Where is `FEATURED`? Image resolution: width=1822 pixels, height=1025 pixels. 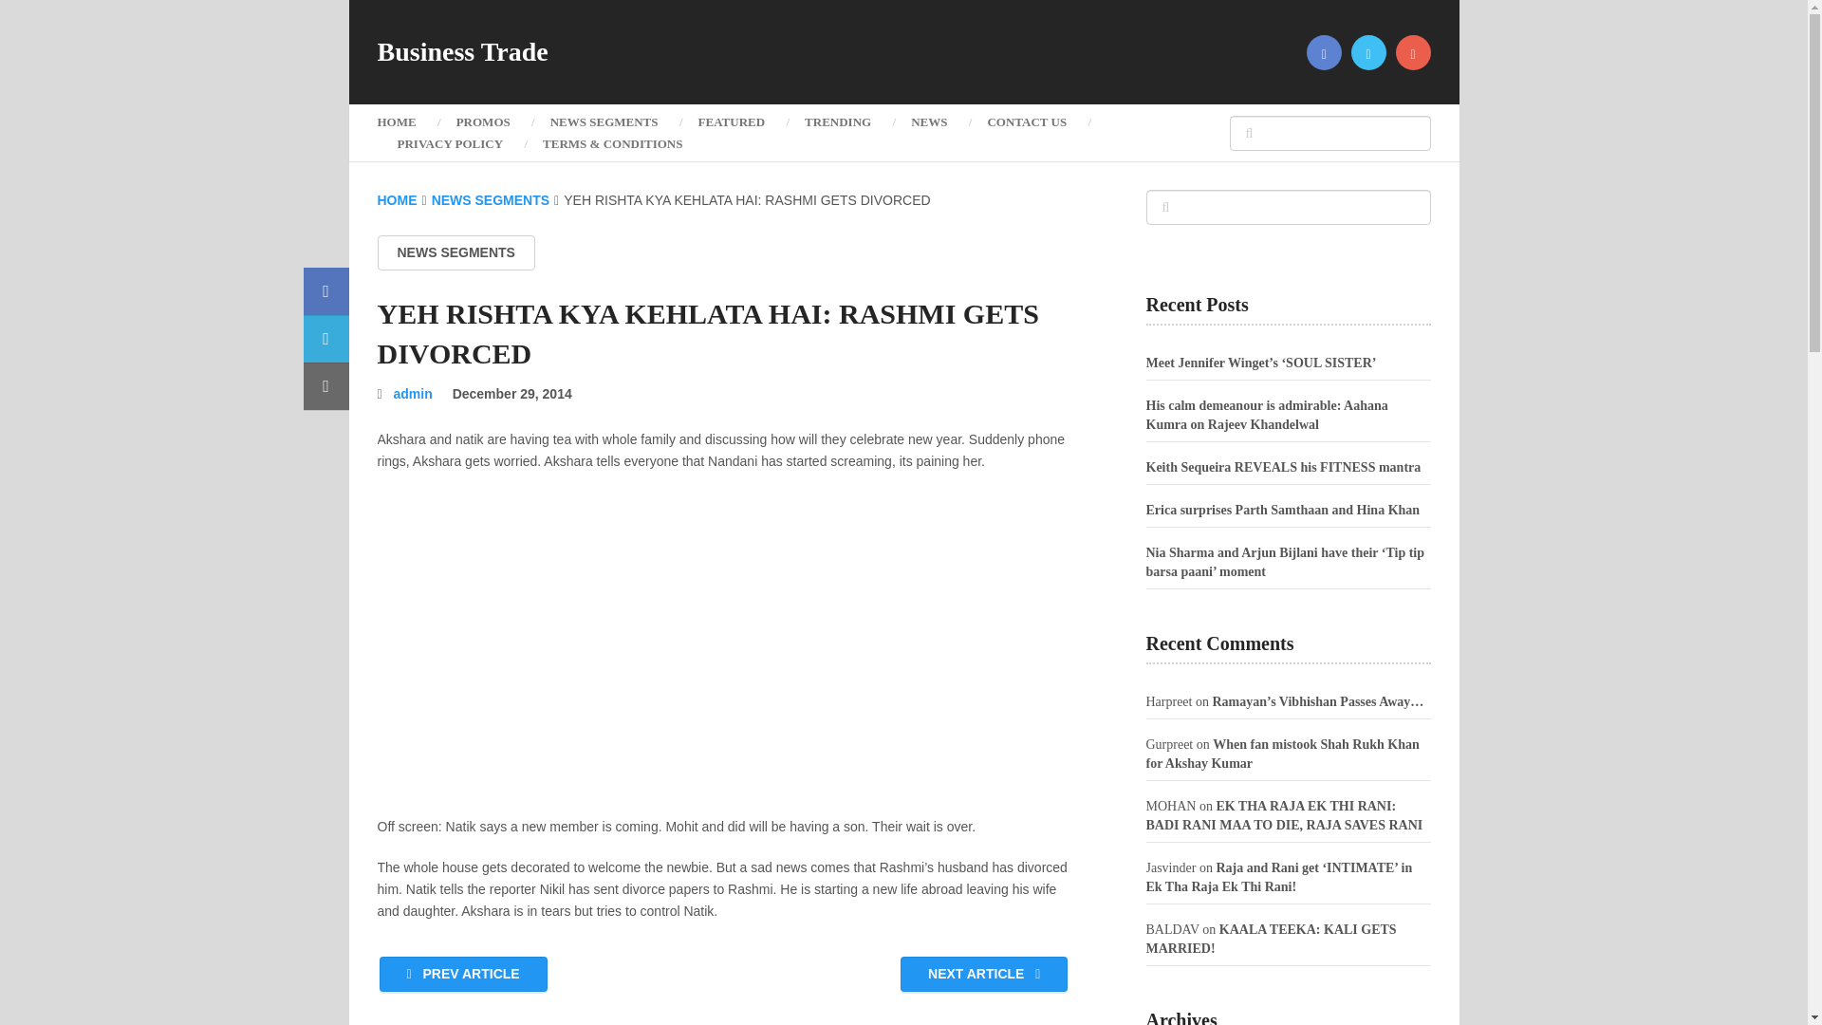
FEATURED is located at coordinates (731, 121).